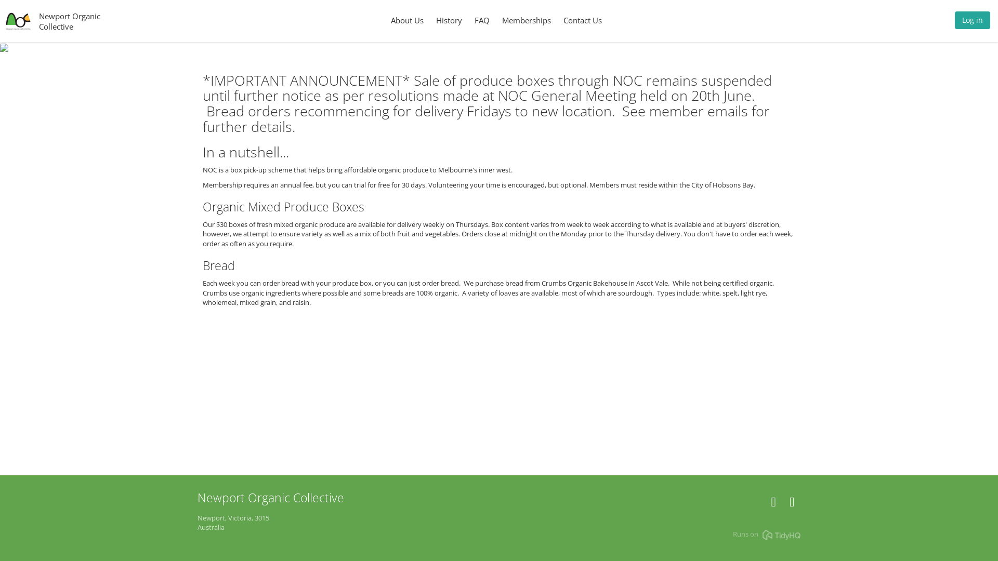  I want to click on About Us, so click(408, 21).